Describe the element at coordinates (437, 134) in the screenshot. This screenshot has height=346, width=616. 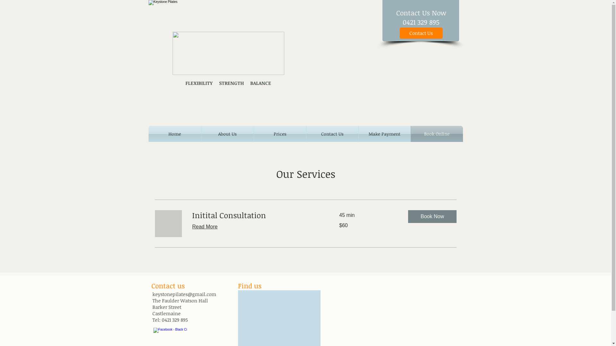
I see `Book Online` at that location.